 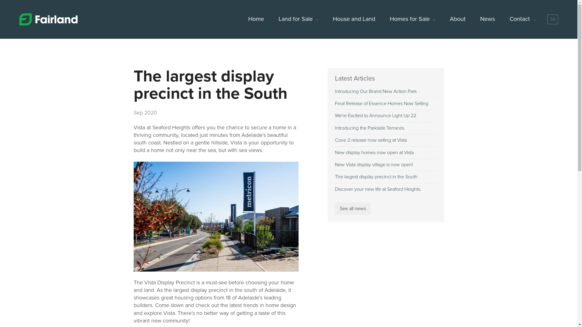 I want to click on House and Land, so click(x=354, y=19).